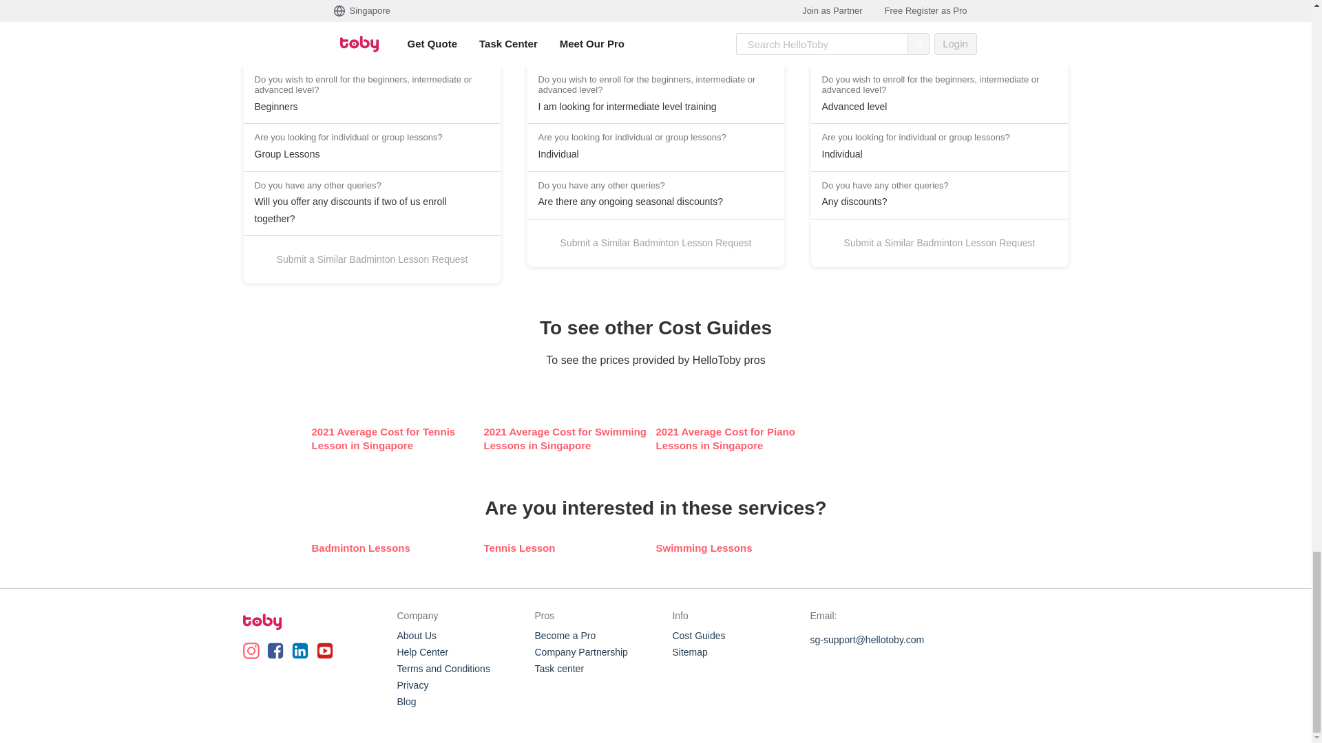 Image resolution: width=1322 pixels, height=743 pixels. What do you see at coordinates (422, 652) in the screenshot?
I see `Help Center` at bounding box center [422, 652].